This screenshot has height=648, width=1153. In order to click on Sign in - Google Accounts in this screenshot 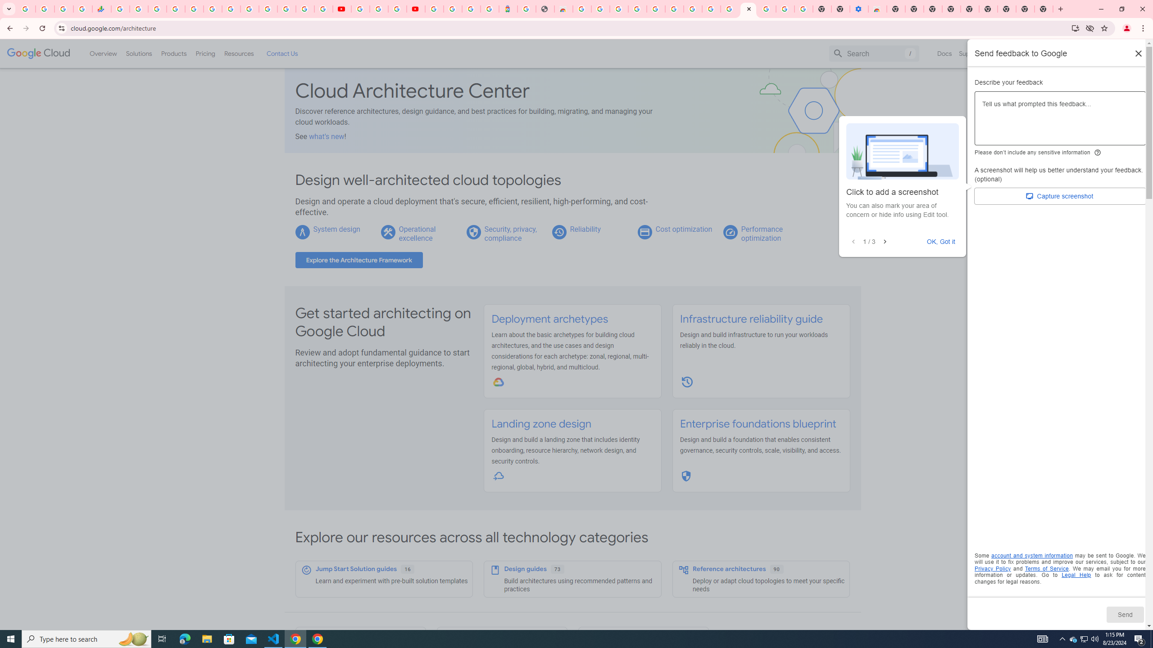, I will do `click(655, 9)`.